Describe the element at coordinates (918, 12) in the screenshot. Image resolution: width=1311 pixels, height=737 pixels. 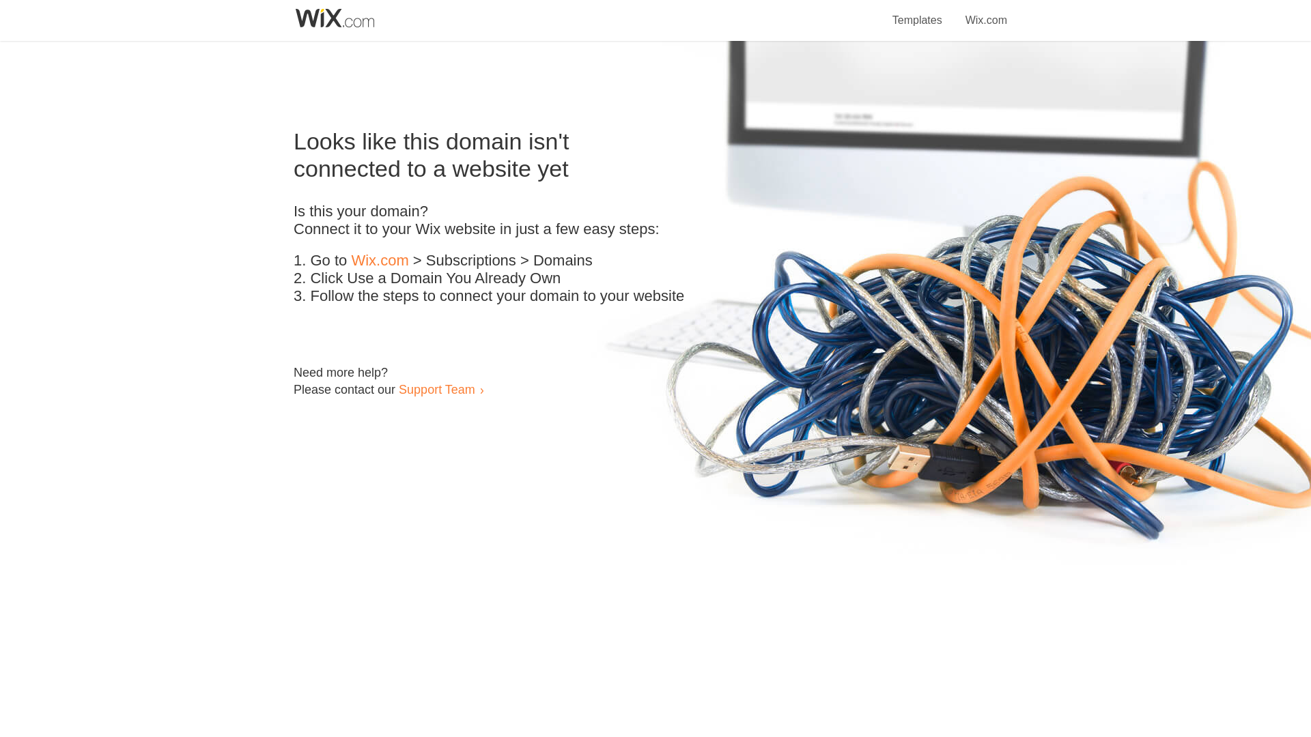
I see `Templates` at that location.